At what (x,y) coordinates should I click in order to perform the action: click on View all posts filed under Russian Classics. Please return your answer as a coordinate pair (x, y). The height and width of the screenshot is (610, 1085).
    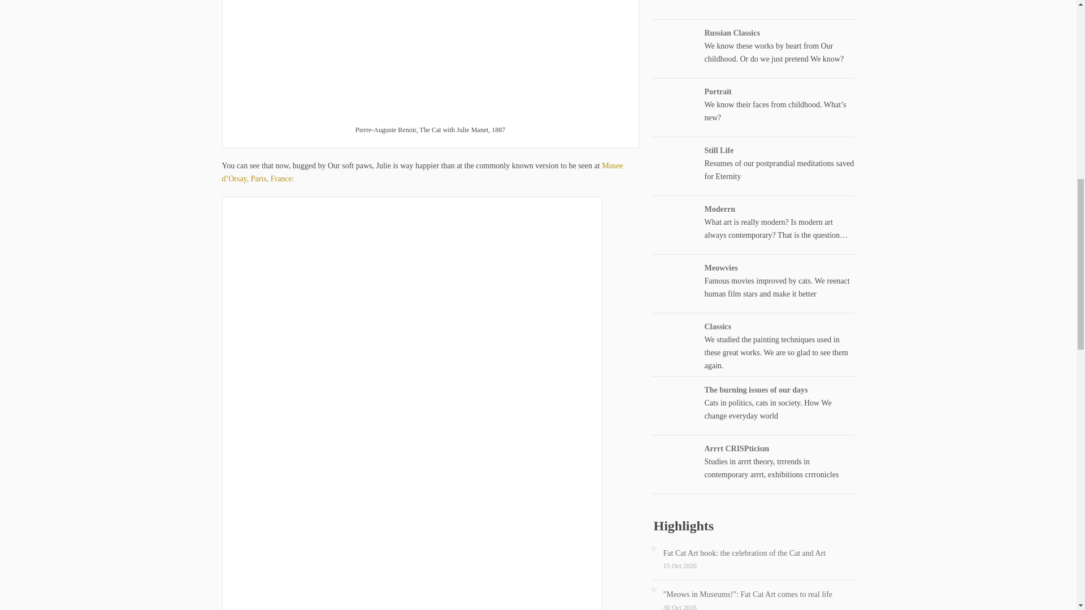
    Looking at the image, I should click on (732, 32).